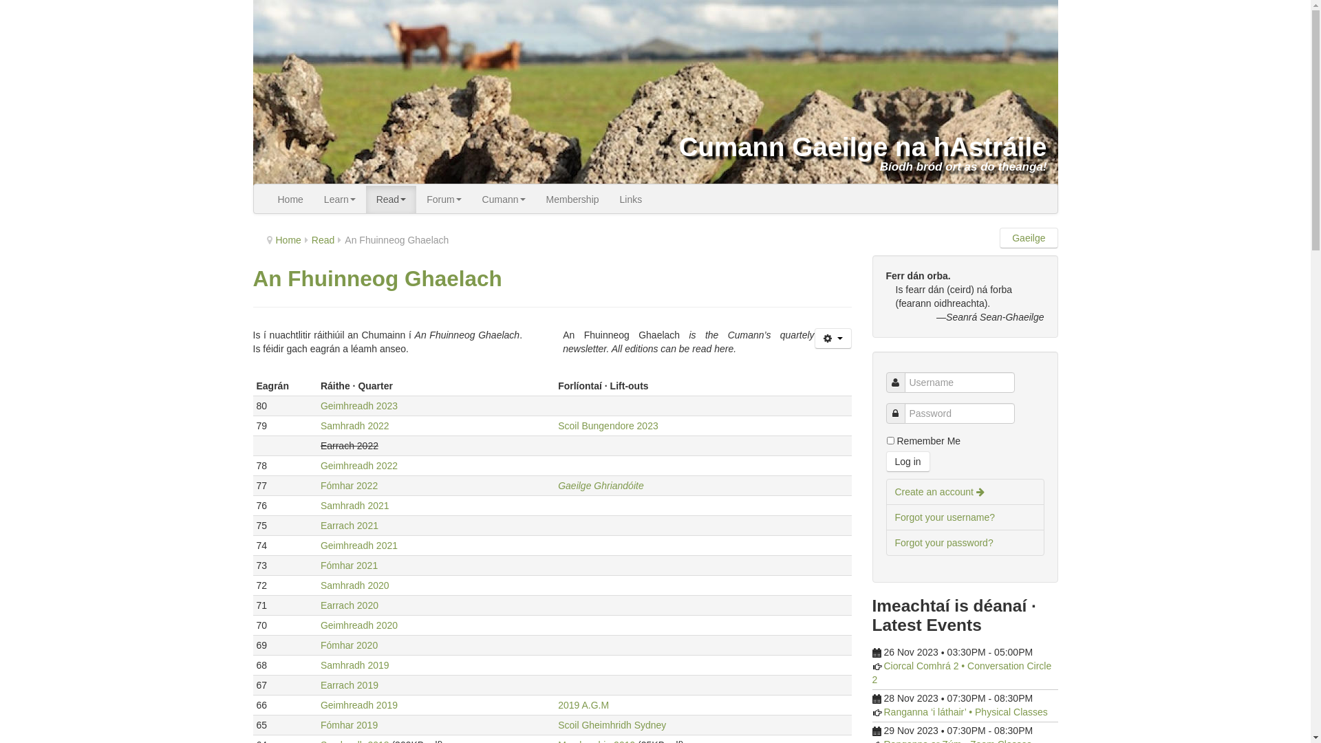 This screenshot has height=743, width=1321. I want to click on An Fhuinneog Ghaelach, so click(378, 279).